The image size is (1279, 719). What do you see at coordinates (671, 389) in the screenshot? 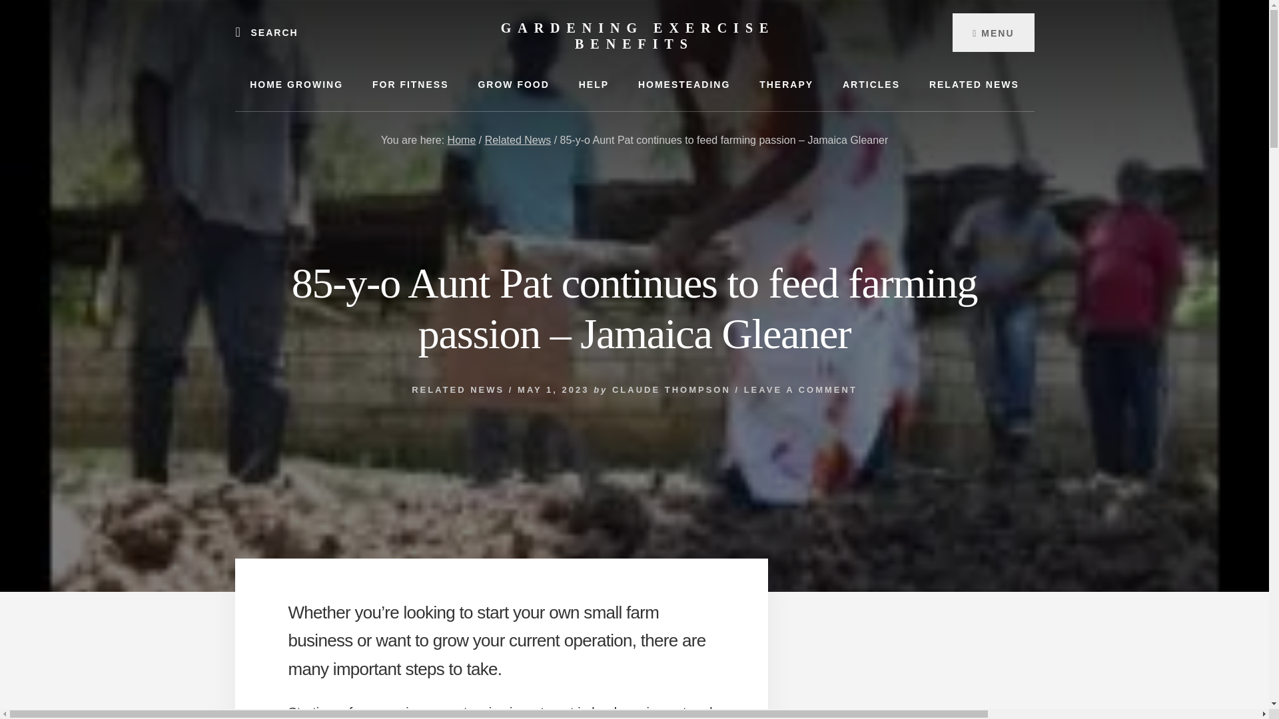
I see `CLAUDE THOMPSON` at bounding box center [671, 389].